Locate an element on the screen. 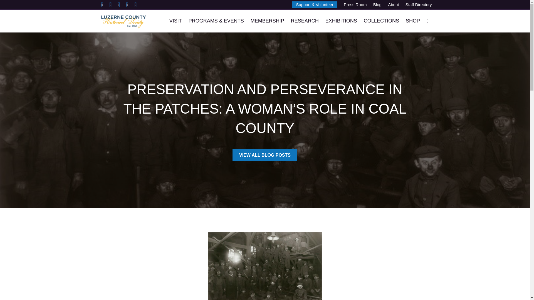  Blog is located at coordinates (377, 4).